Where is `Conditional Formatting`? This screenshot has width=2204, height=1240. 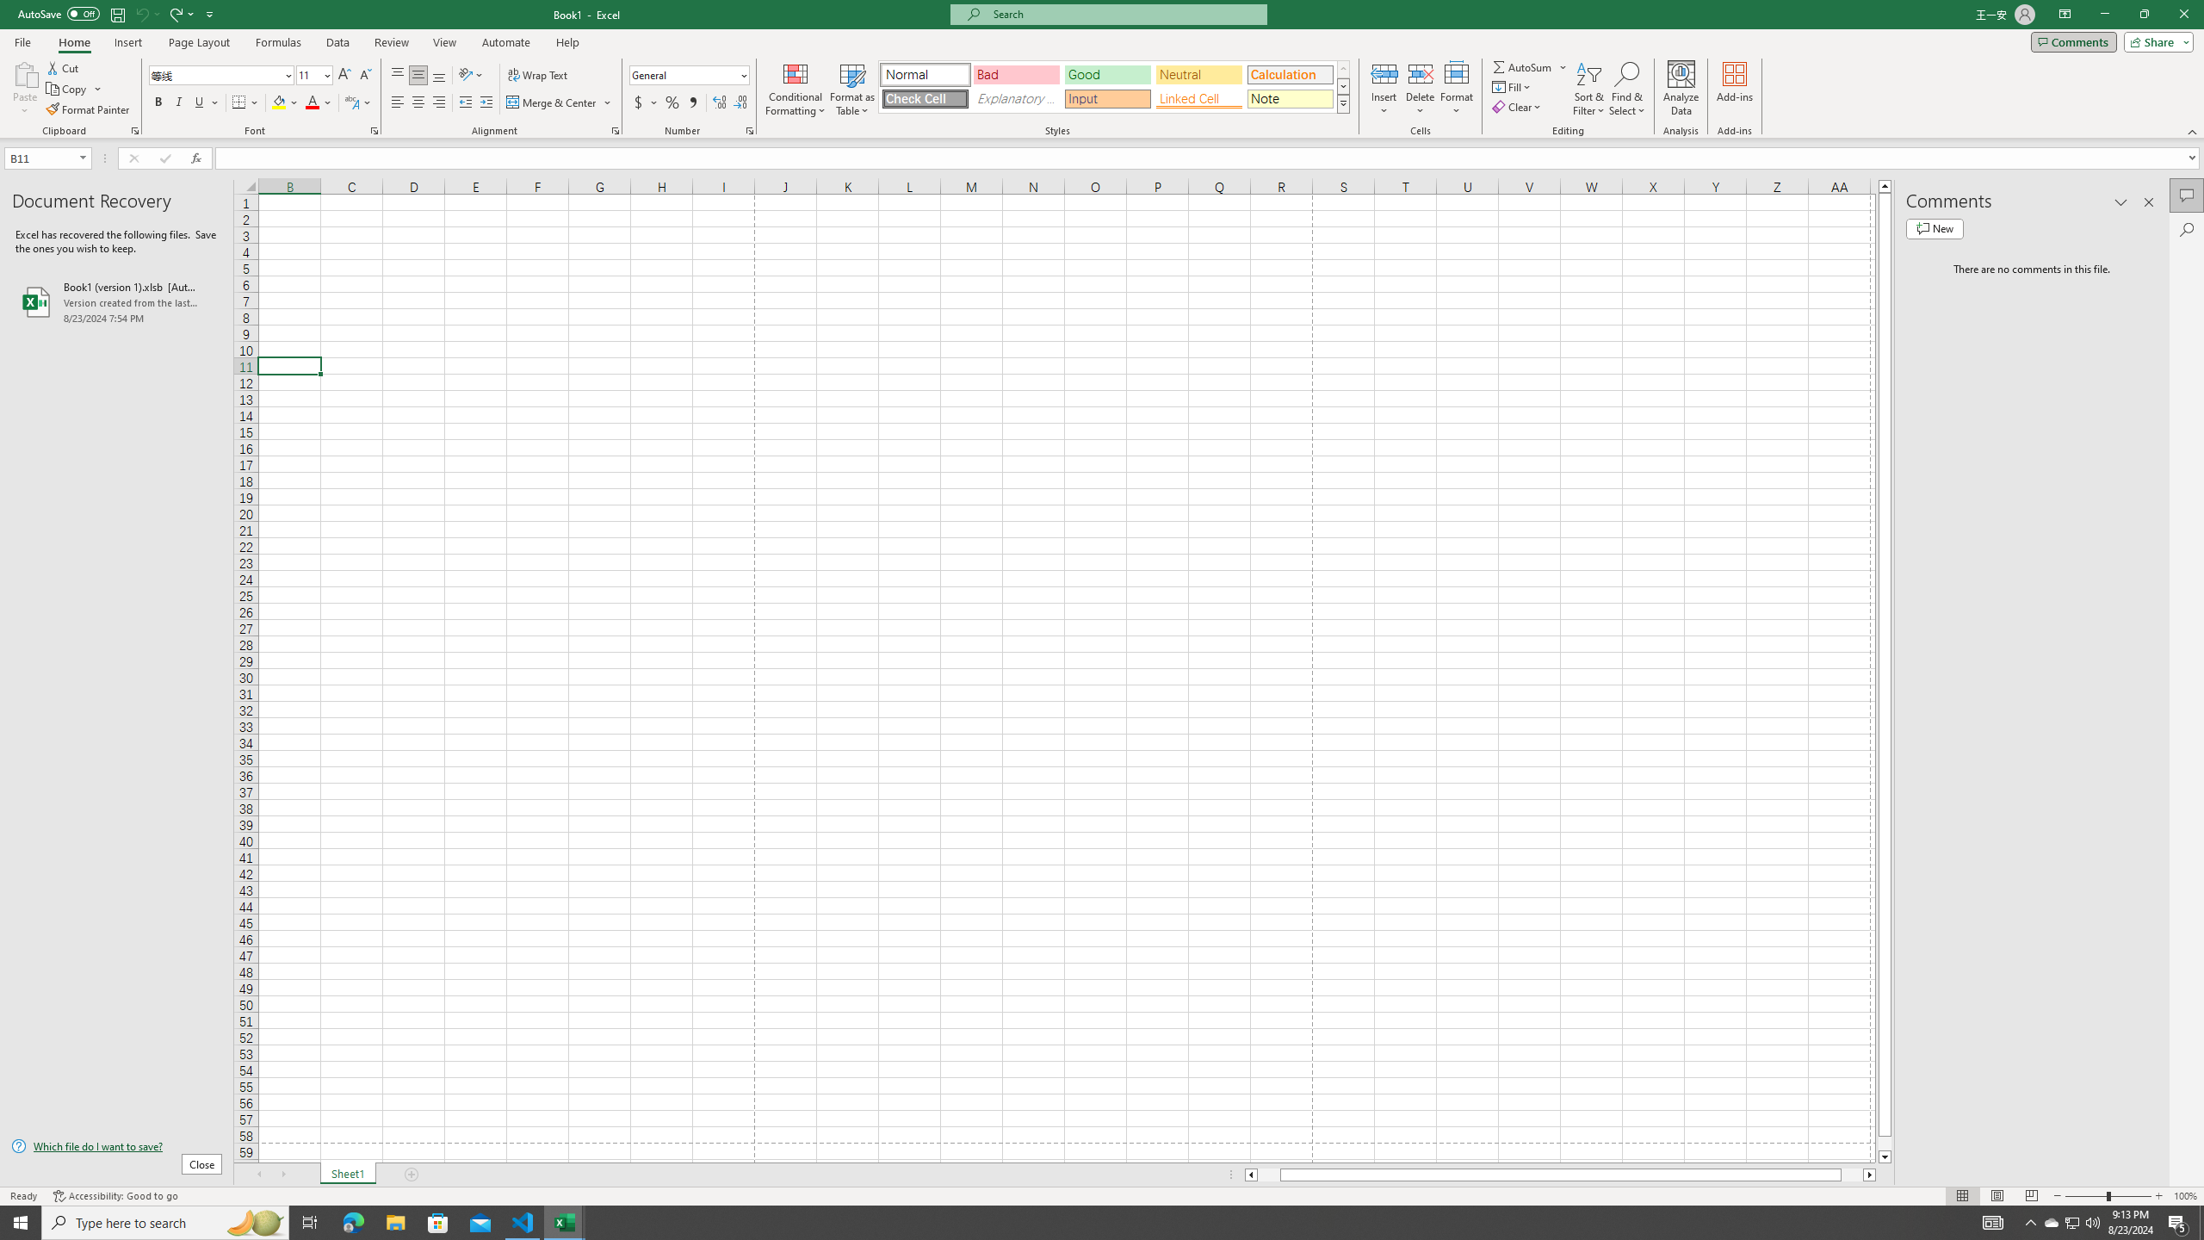
Conditional Formatting is located at coordinates (796, 89).